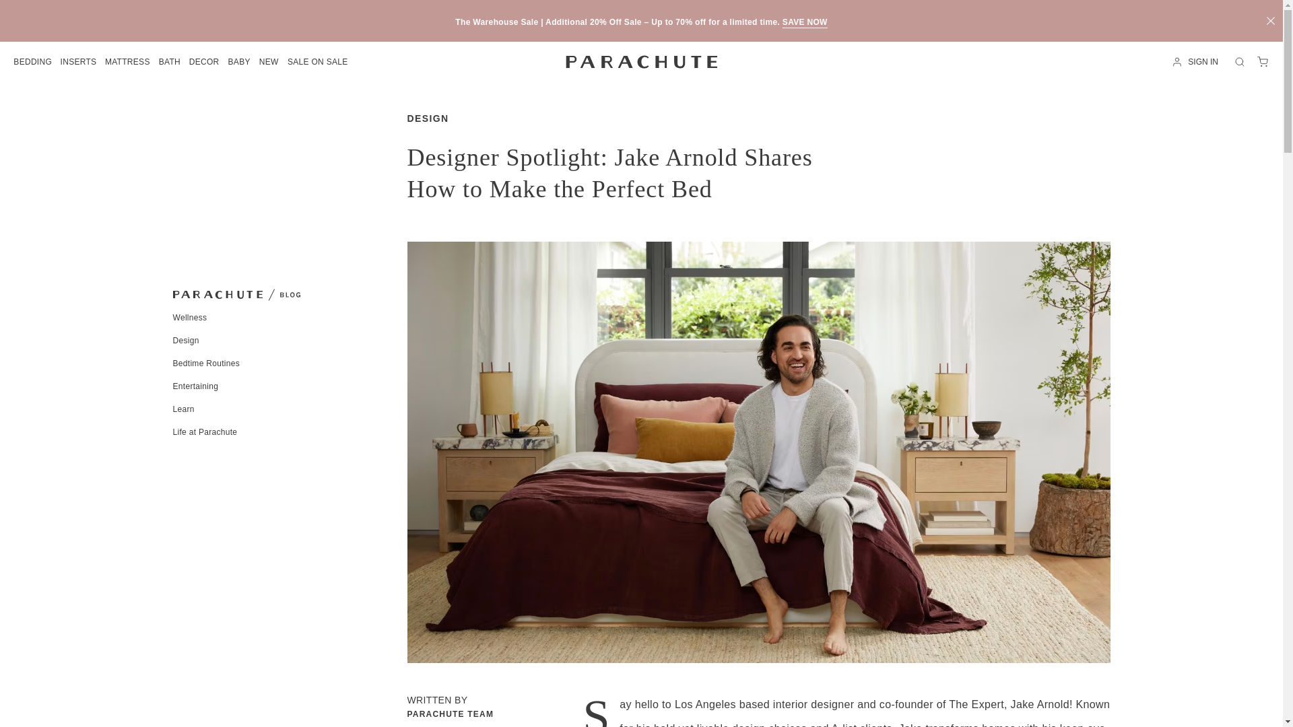  Describe the element at coordinates (318, 62) in the screenshot. I see `SALE ON SALE` at that location.